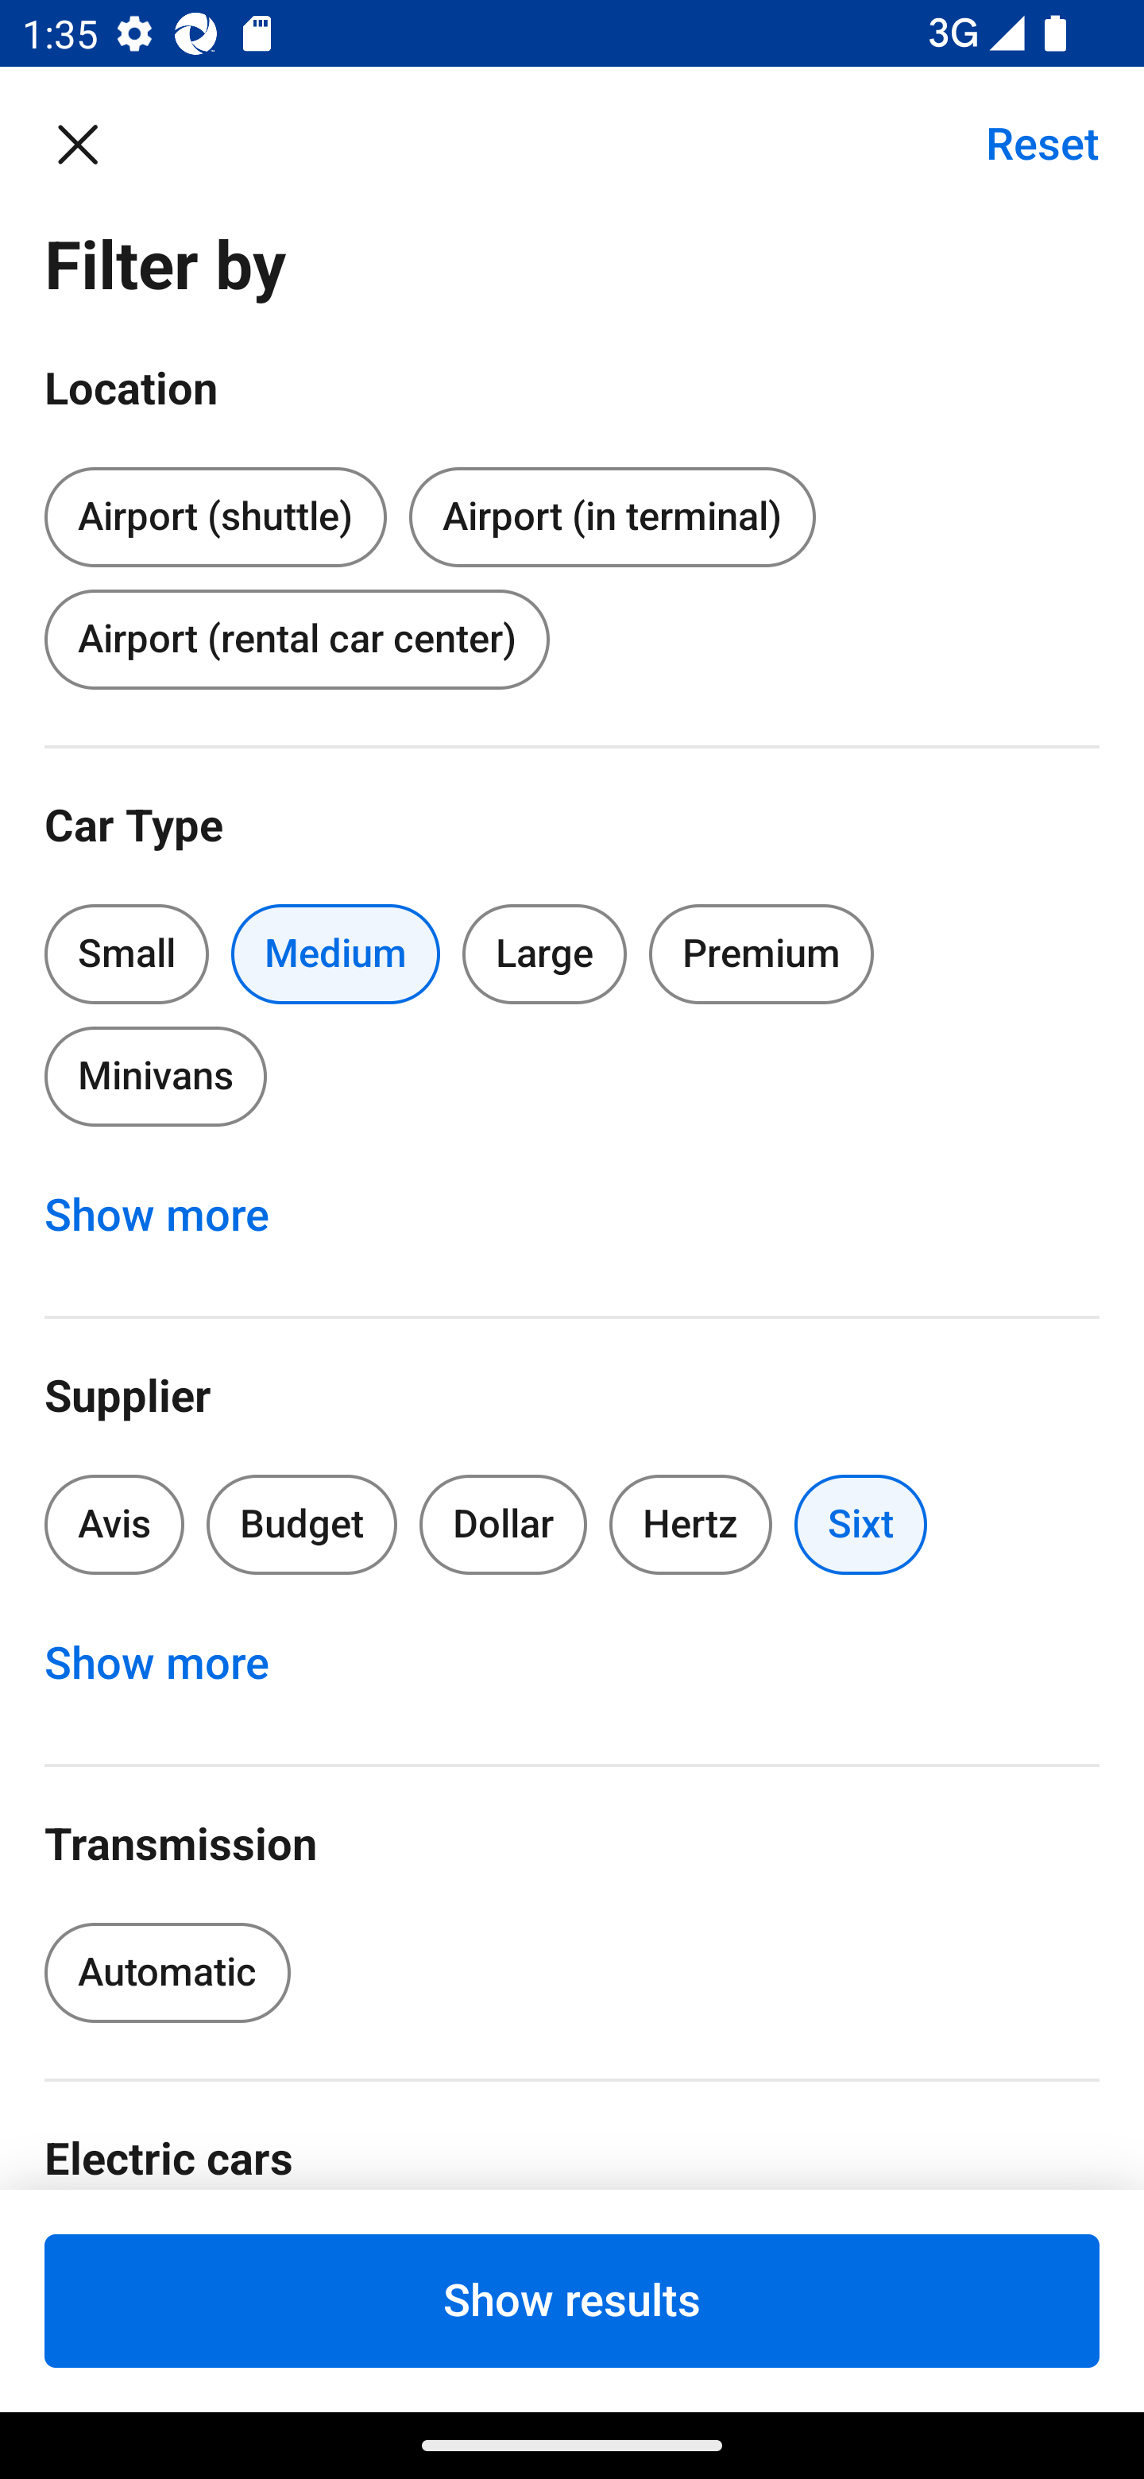 This screenshot has height=2479, width=1144. I want to click on Airport (shuttle), so click(214, 512).